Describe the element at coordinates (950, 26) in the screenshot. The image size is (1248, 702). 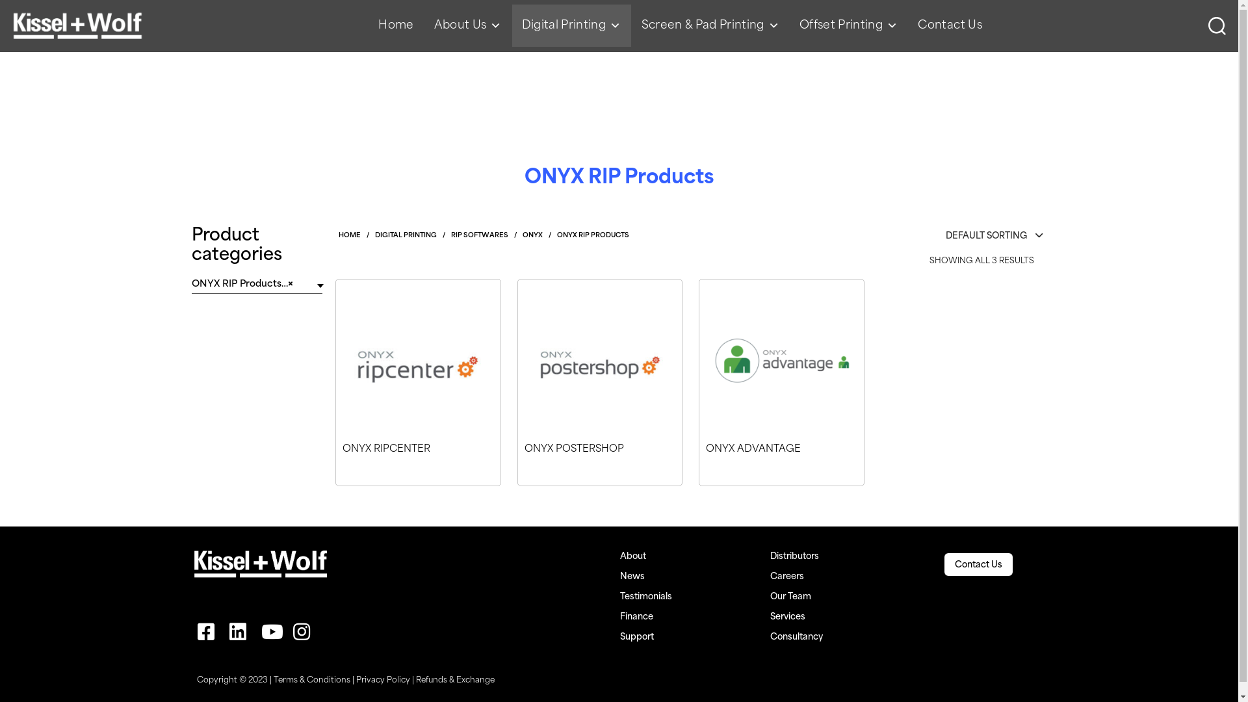
I see `Contact Us` at that location.